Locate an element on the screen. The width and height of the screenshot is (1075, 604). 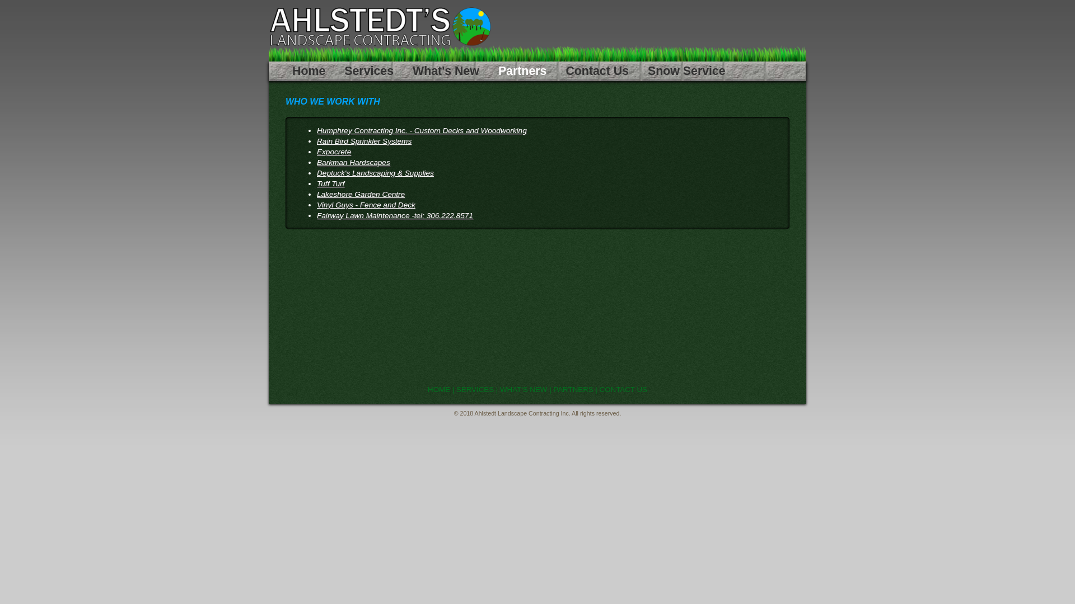
Vinyl Guys - Fence and Deck is located at coordinates (366, 205).